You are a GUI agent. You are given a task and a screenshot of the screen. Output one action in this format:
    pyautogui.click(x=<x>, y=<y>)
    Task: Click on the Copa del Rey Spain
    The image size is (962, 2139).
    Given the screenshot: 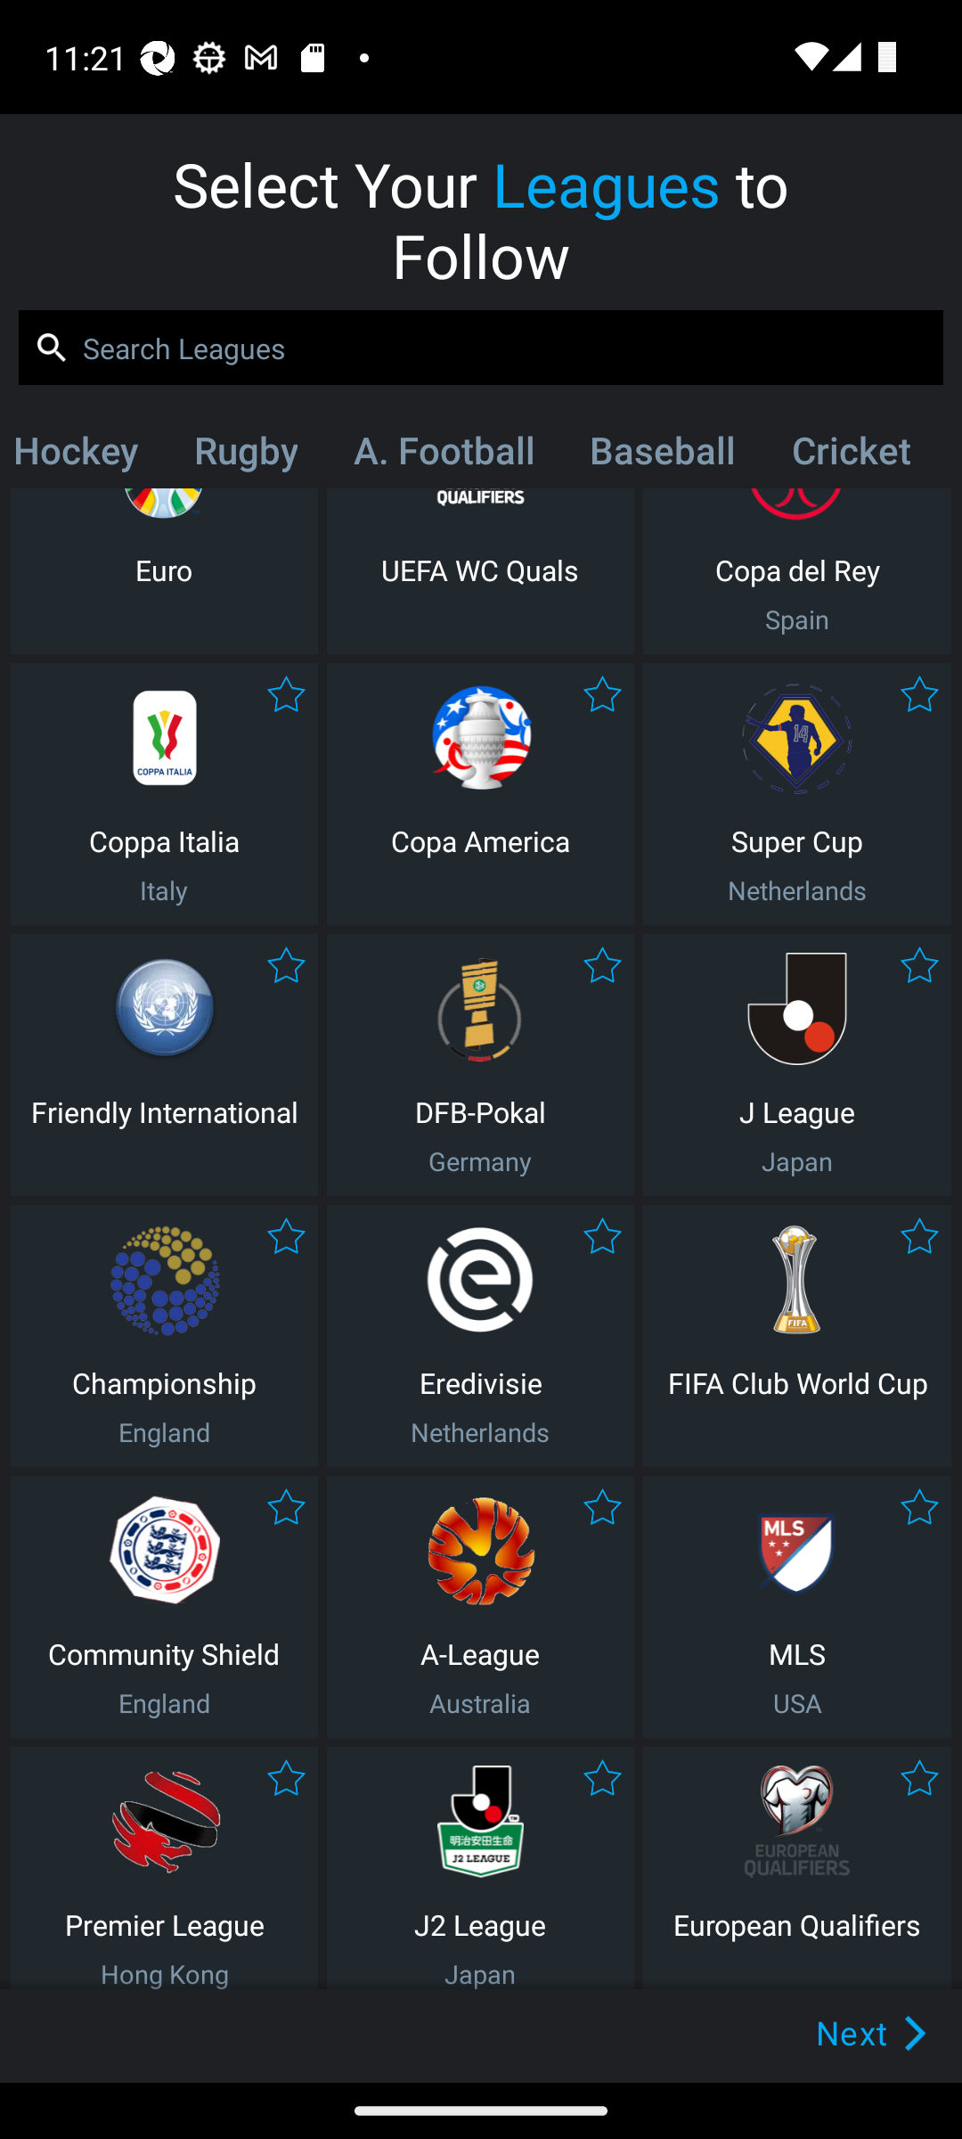 What is the action you would take?
    pyautogui.click(x=797, y=570)
    